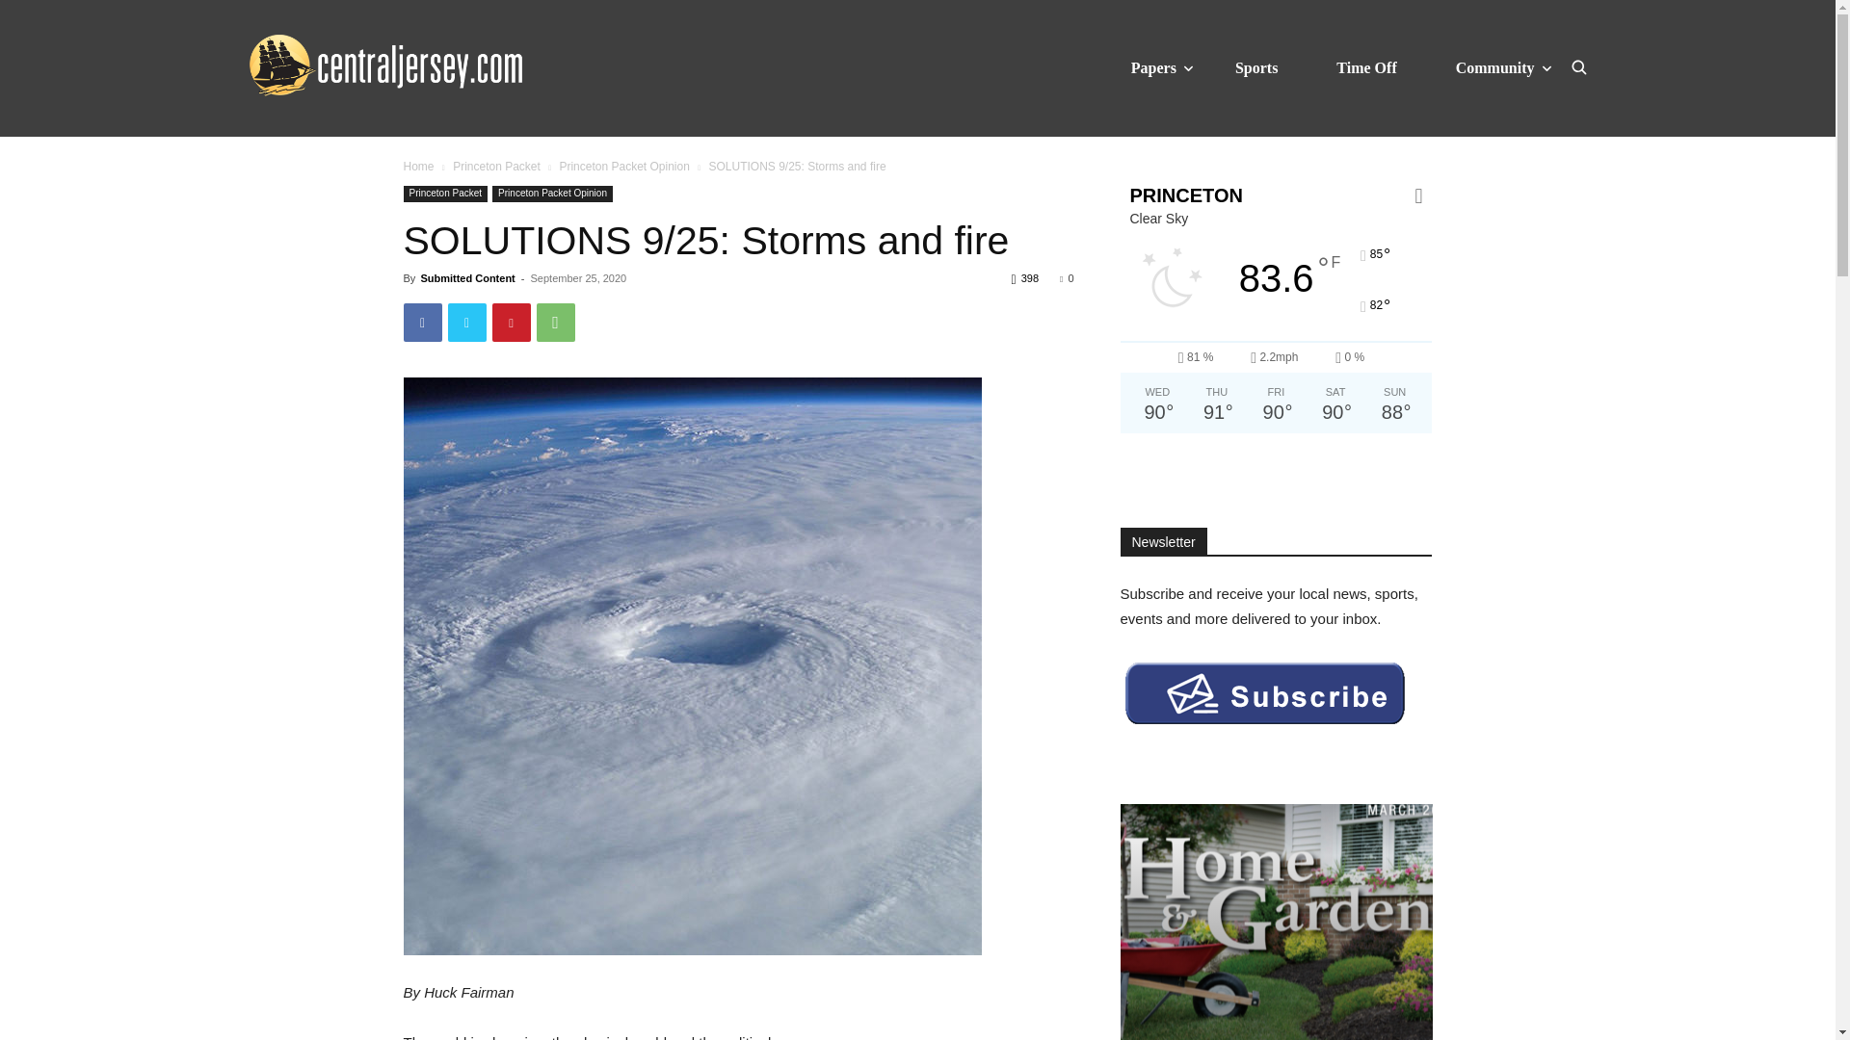 The height and width of the screenshot is (1040, 1850). Describe the element at coordinates (1495, 67) in the screenshot. I see `Community` at that location.